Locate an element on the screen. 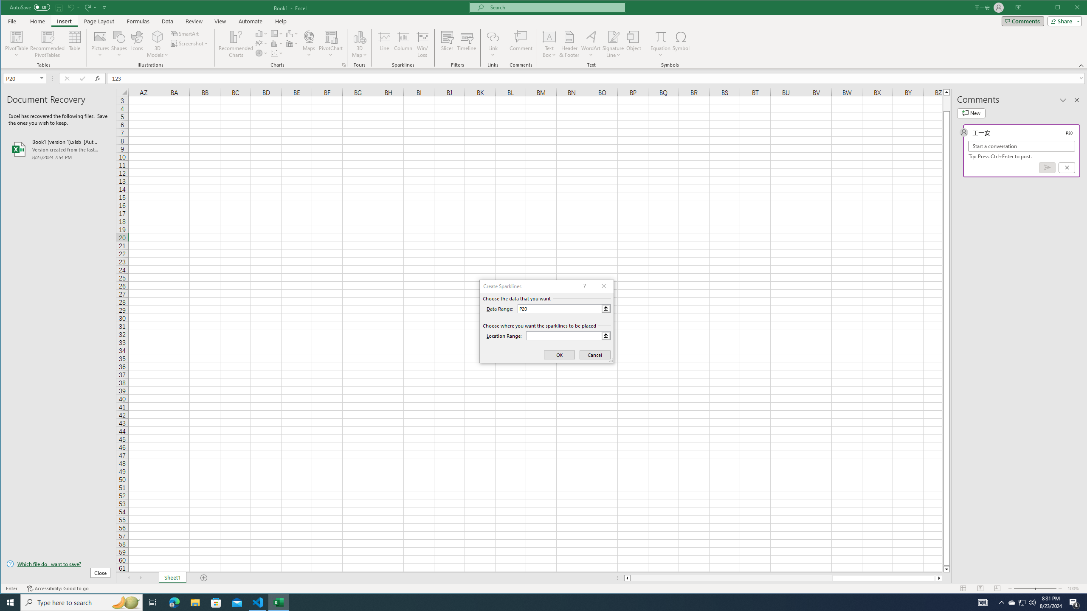  3D Map is located at coordinates (359, 36).